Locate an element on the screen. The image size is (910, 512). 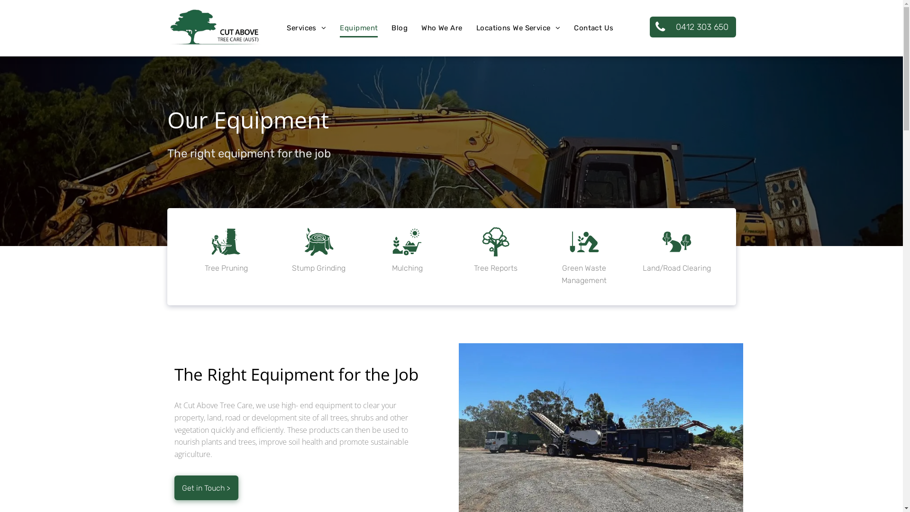
Locations We Service is located at coordinates (519, 28).